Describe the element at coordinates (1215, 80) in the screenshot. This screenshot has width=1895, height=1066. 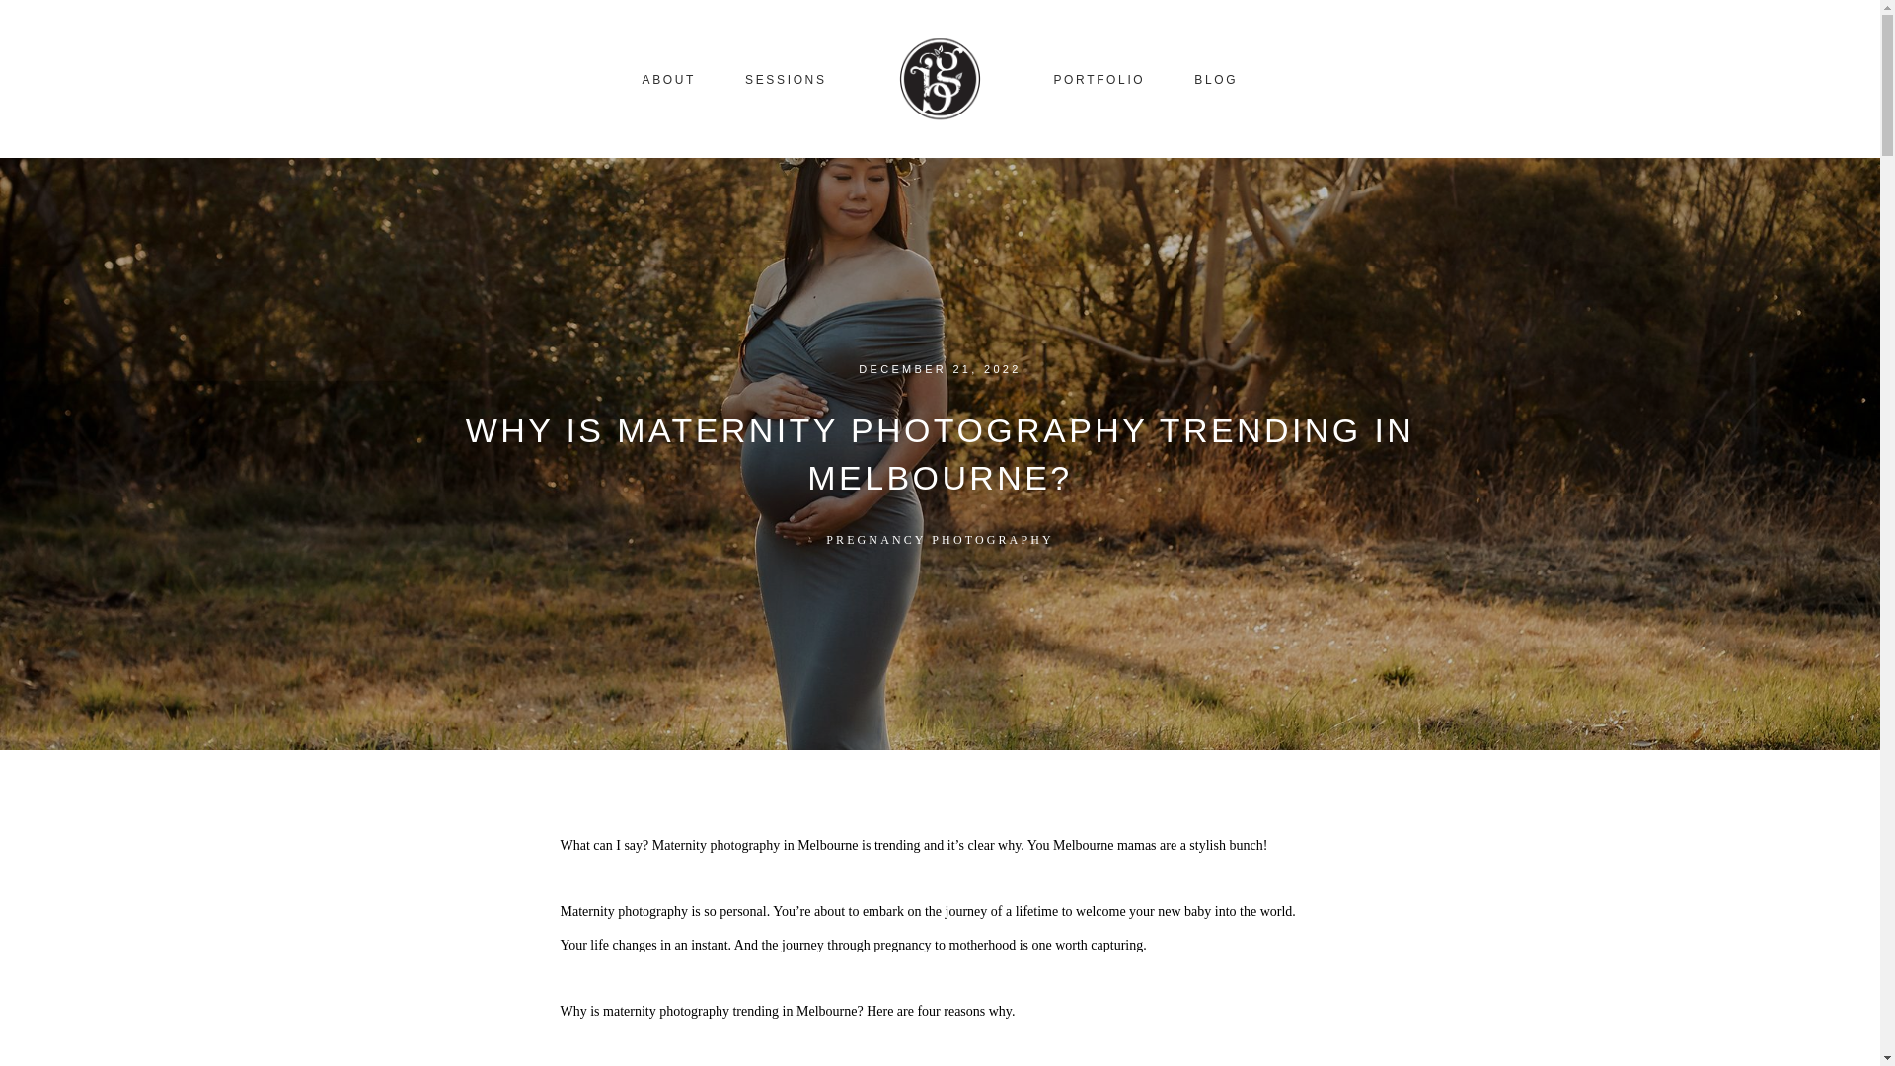
I see `BLOG` at that location.